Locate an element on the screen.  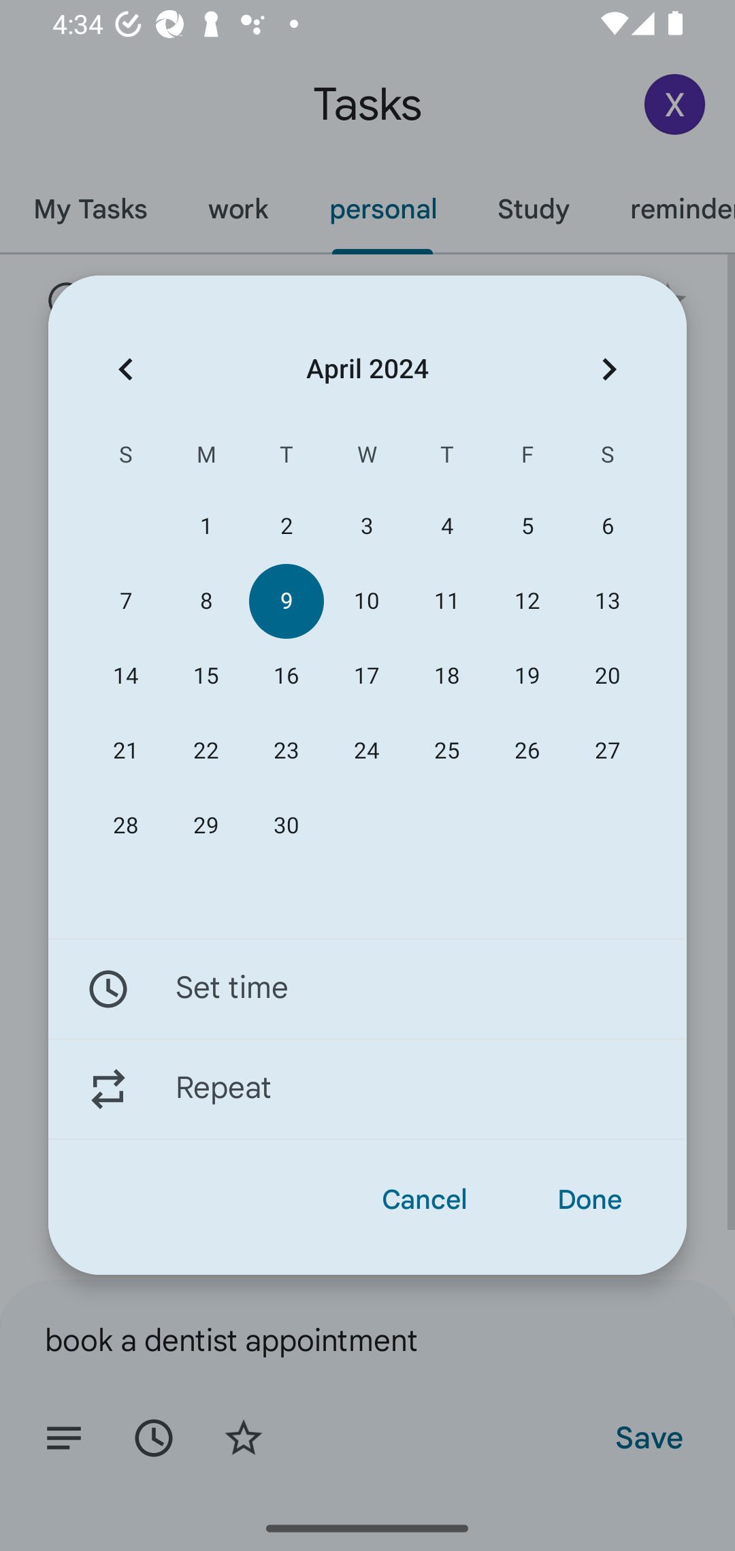
21 21 April 2024 is located at coordinates (126, 750).